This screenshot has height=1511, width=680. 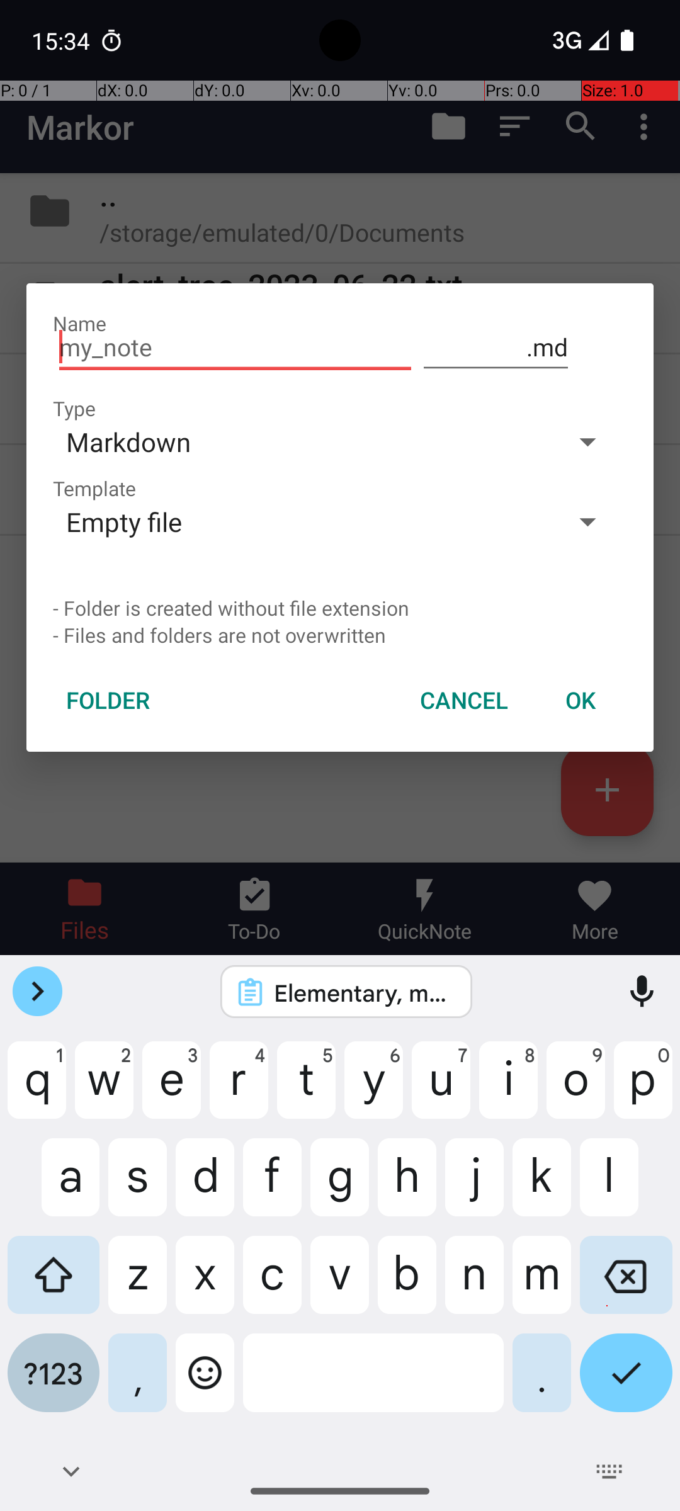 I want to click on Elementary, my dear Watson., so click(x=363, y=992).